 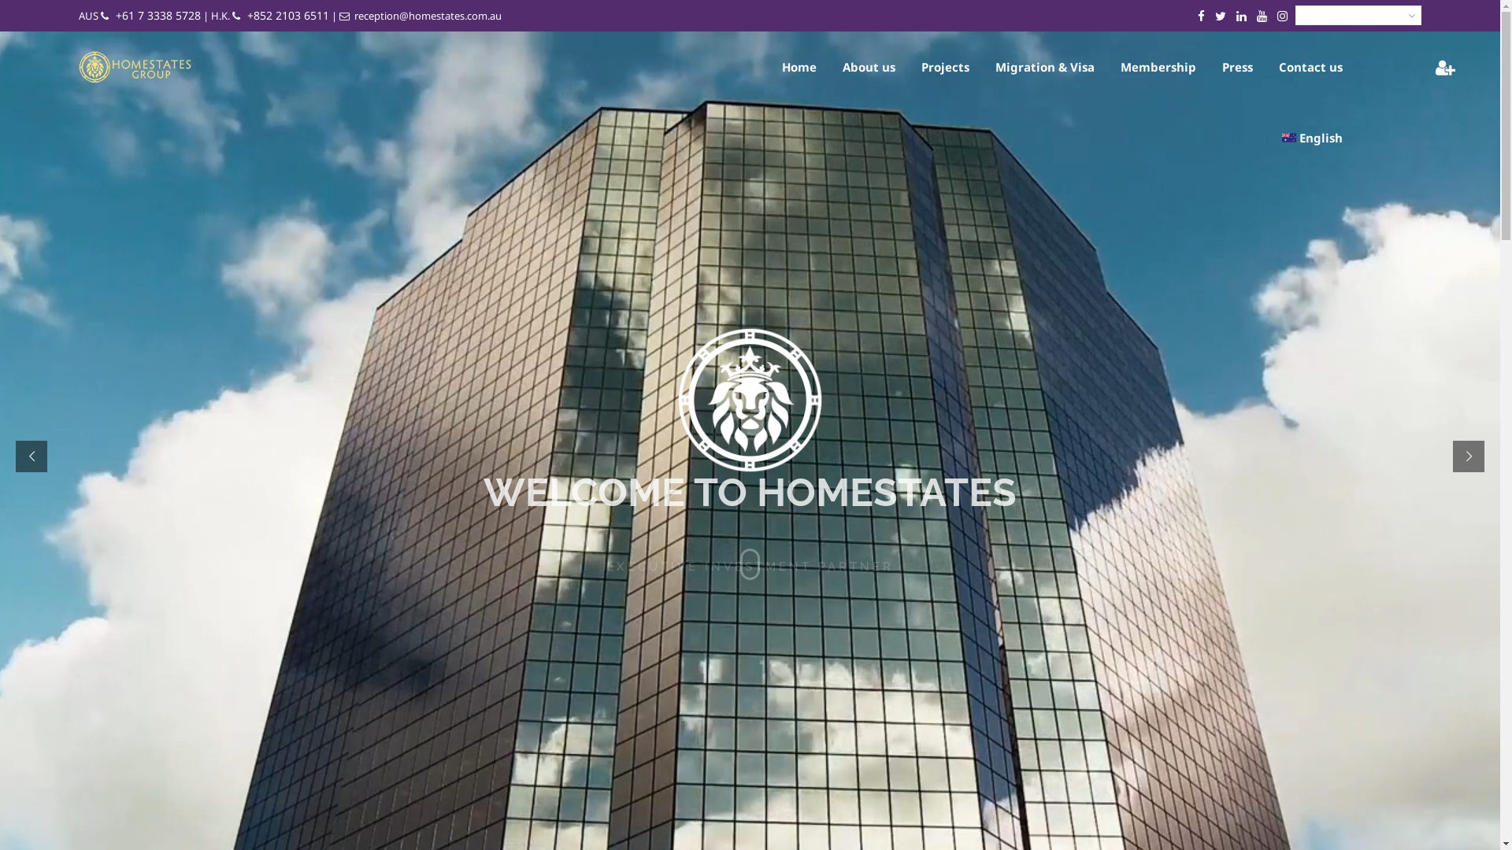 I want to click on Home, so click(x=799, y=67).